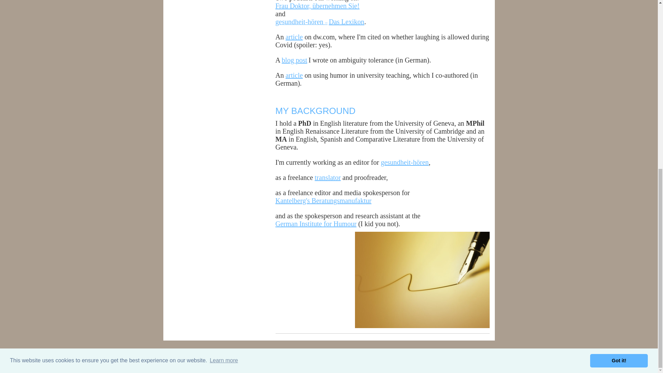 Image resolution: width=663 pixels, height=373 pixels. What do you see at coordinates (327, 178) in the screenshot?
I see `translator` at bounding box center [327, 178].